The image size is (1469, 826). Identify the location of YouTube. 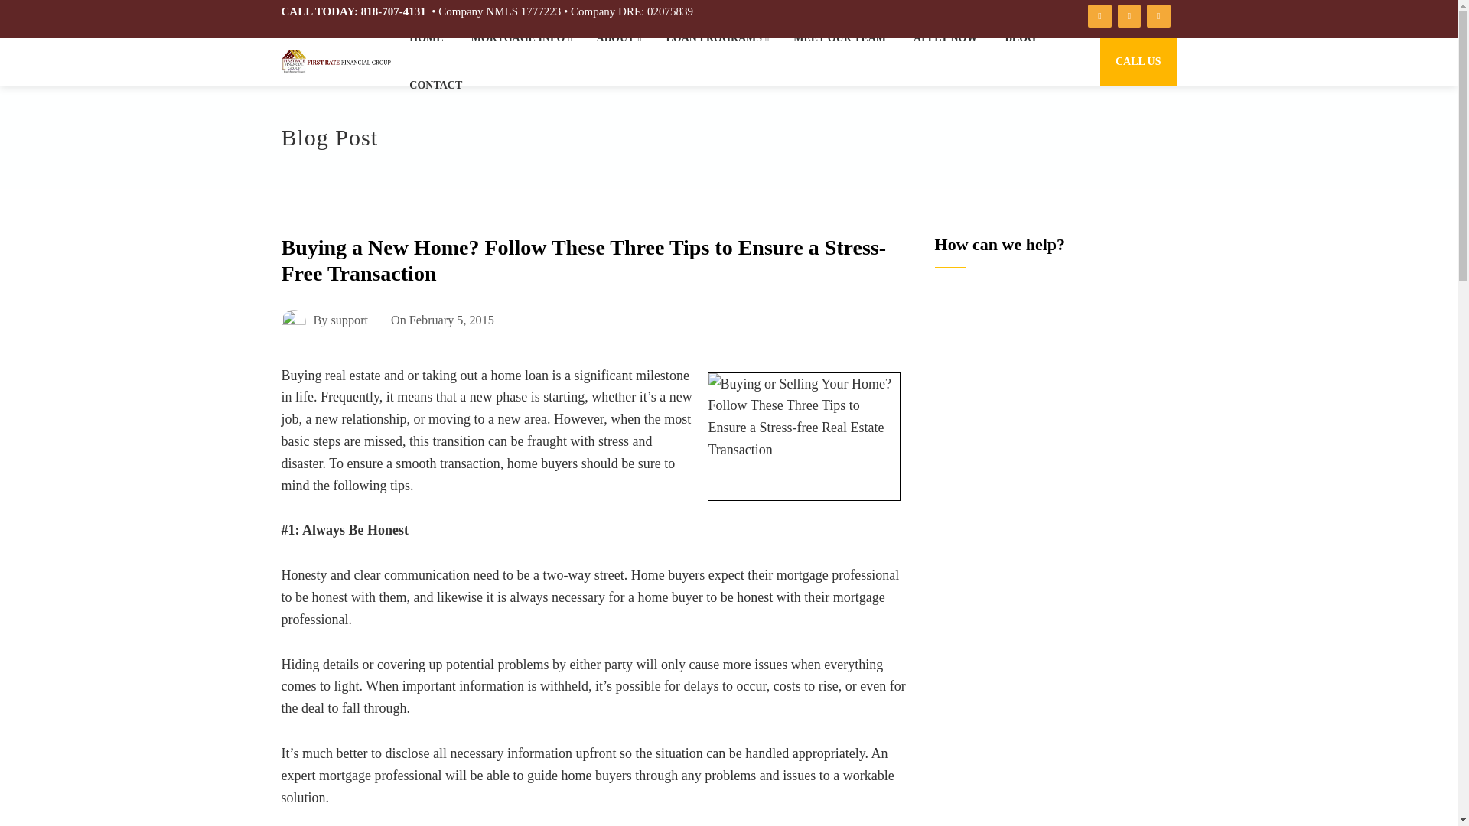
(1129, 15).